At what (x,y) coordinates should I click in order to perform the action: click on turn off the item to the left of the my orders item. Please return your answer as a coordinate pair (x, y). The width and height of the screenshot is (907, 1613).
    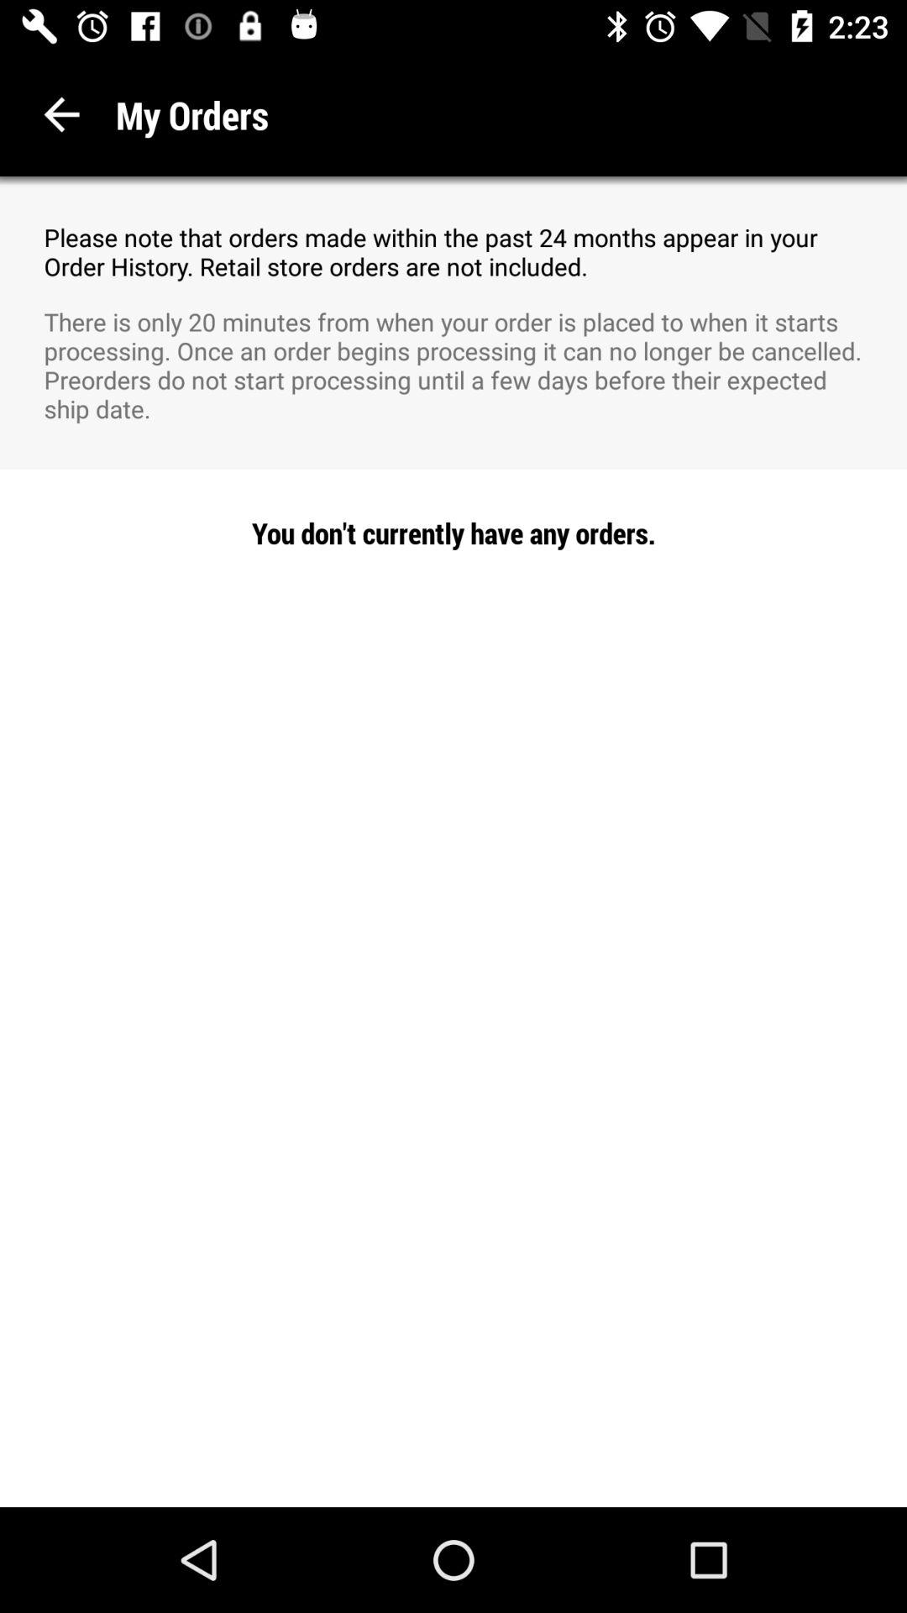
    Looking at the image, I should click on (62, 114).